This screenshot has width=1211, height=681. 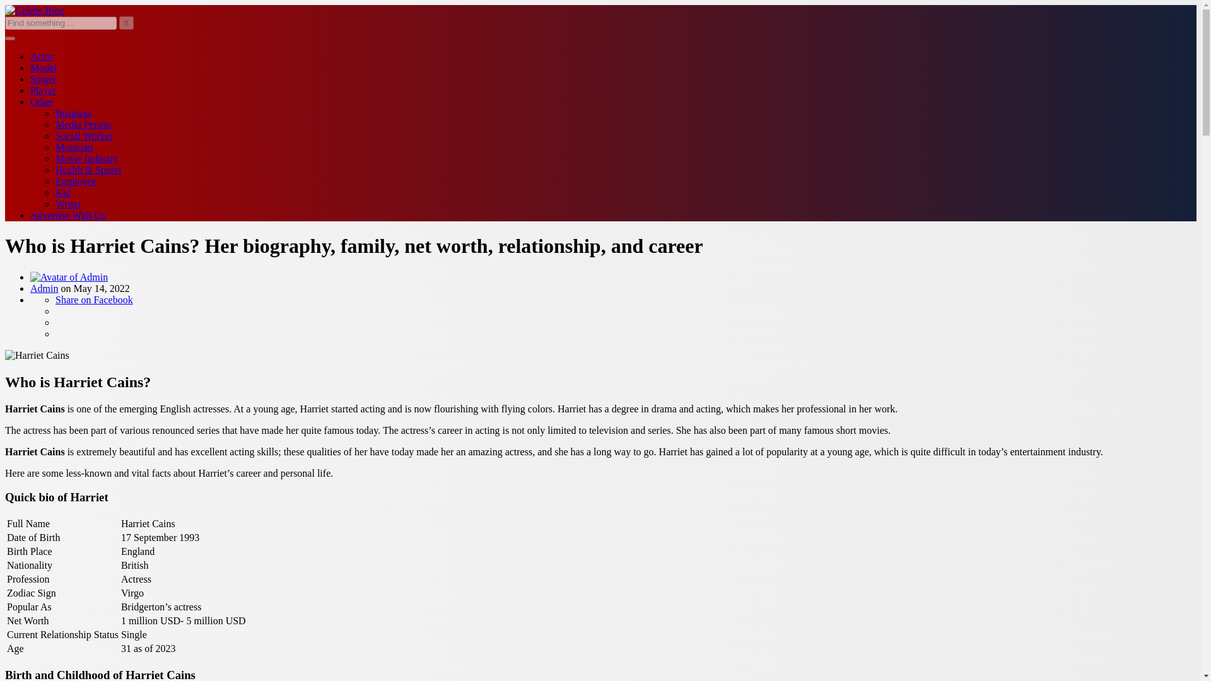 What do you see at coordinates (74, 146) in the screenshot?
I see `Musician` at bounding box center [74, 146].